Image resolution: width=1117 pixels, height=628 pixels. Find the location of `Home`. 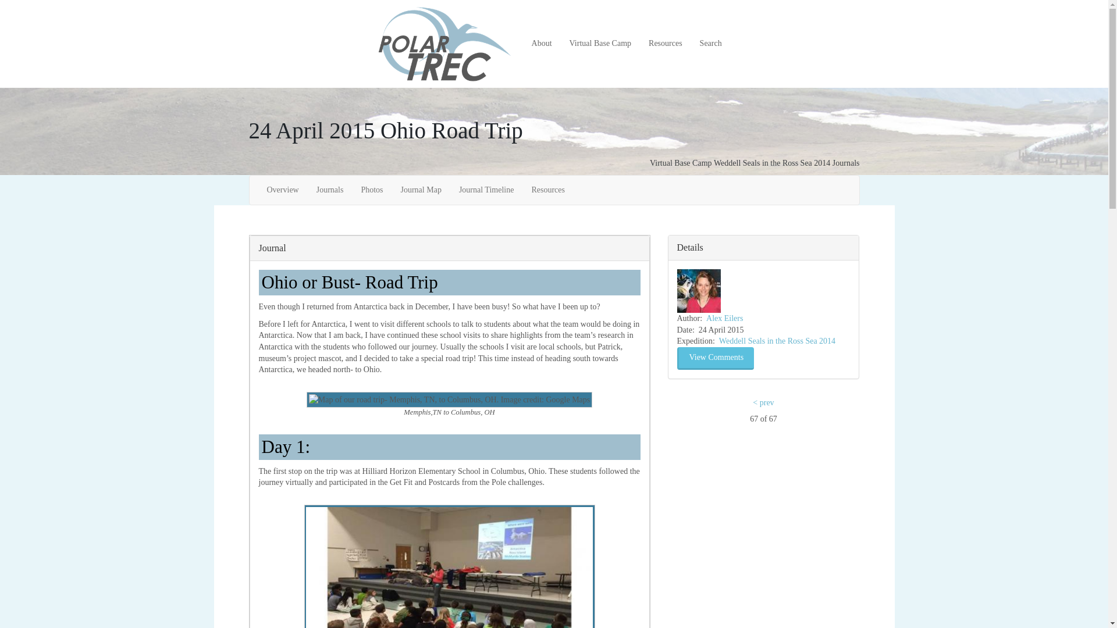

Home is located at coordinates (449, 44).